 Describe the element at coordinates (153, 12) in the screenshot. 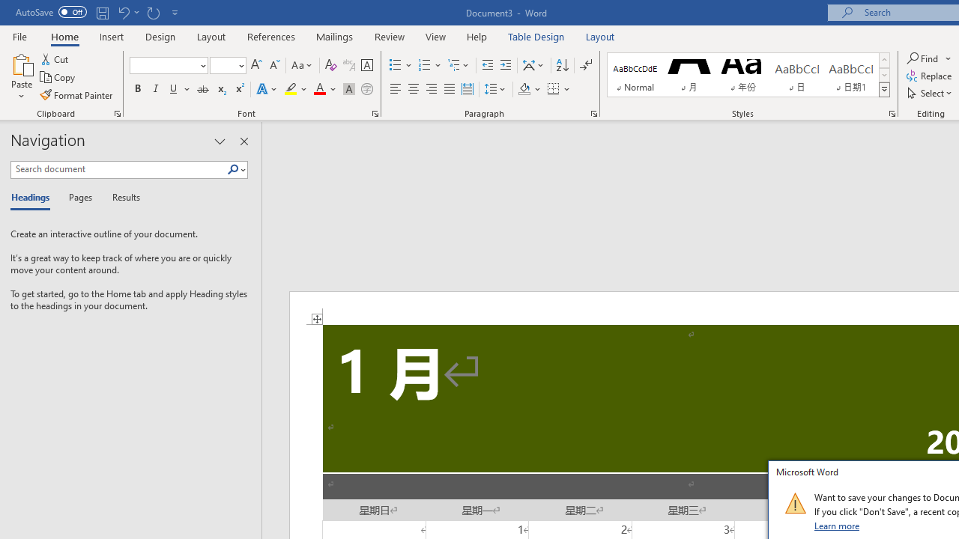

I see `Repeat Style` at that location.